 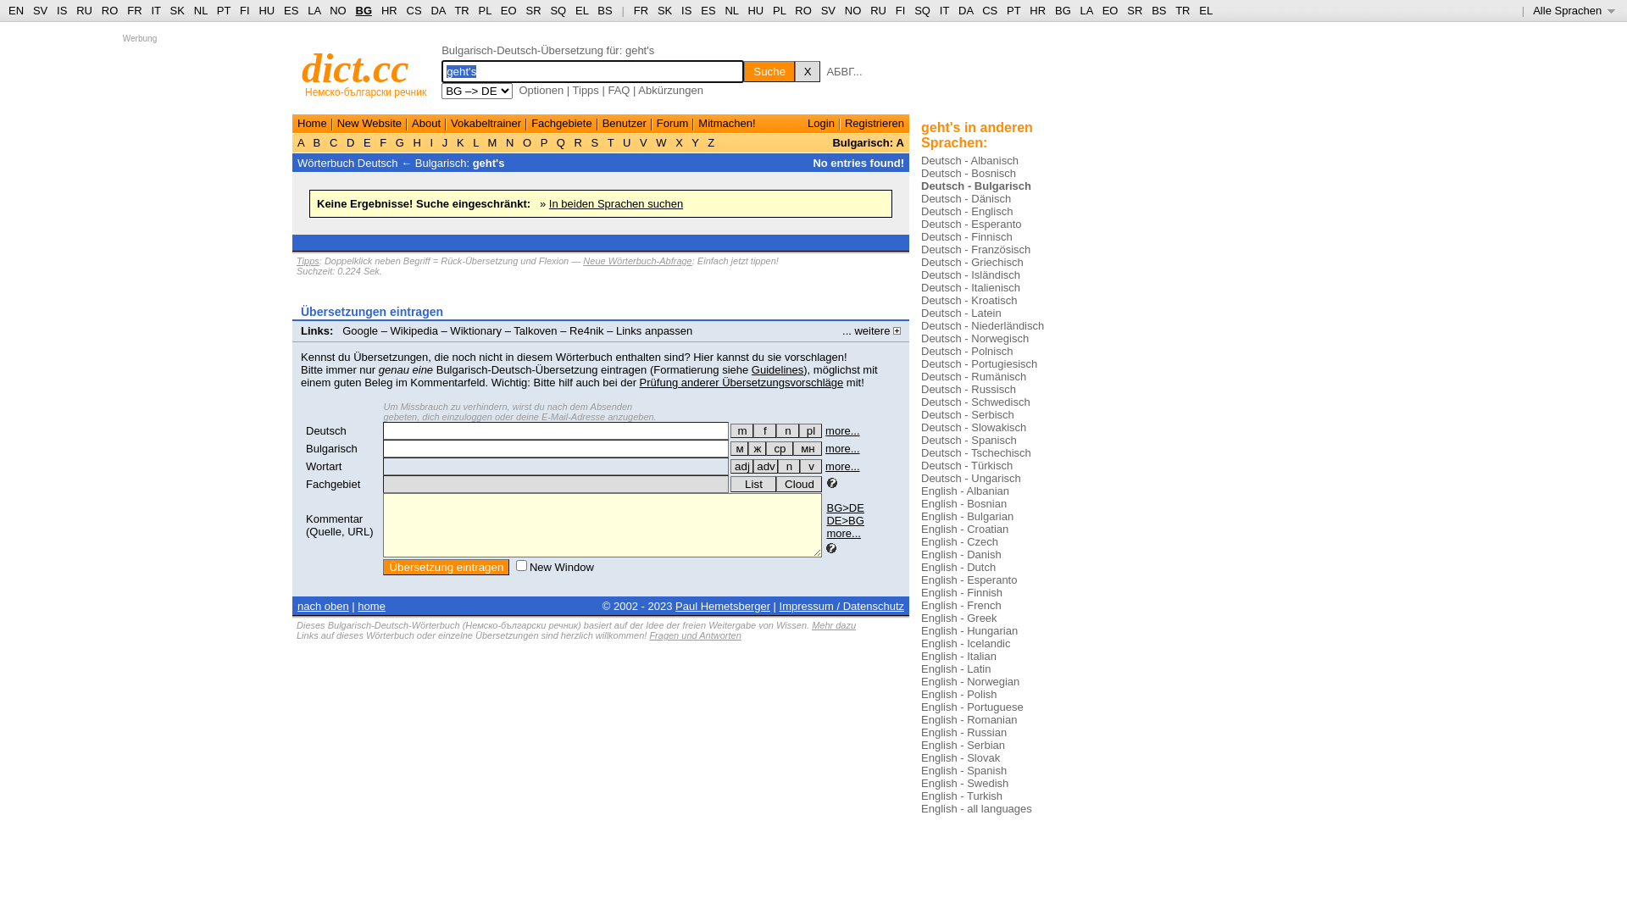 I want to click on SK, so click(x=178, y=10).